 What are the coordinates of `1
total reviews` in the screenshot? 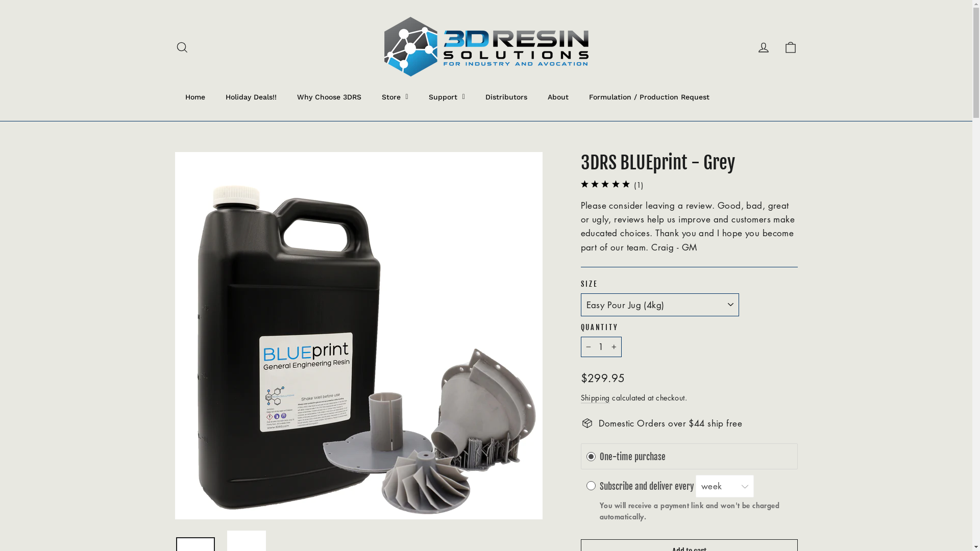 It's located at (639, 185).